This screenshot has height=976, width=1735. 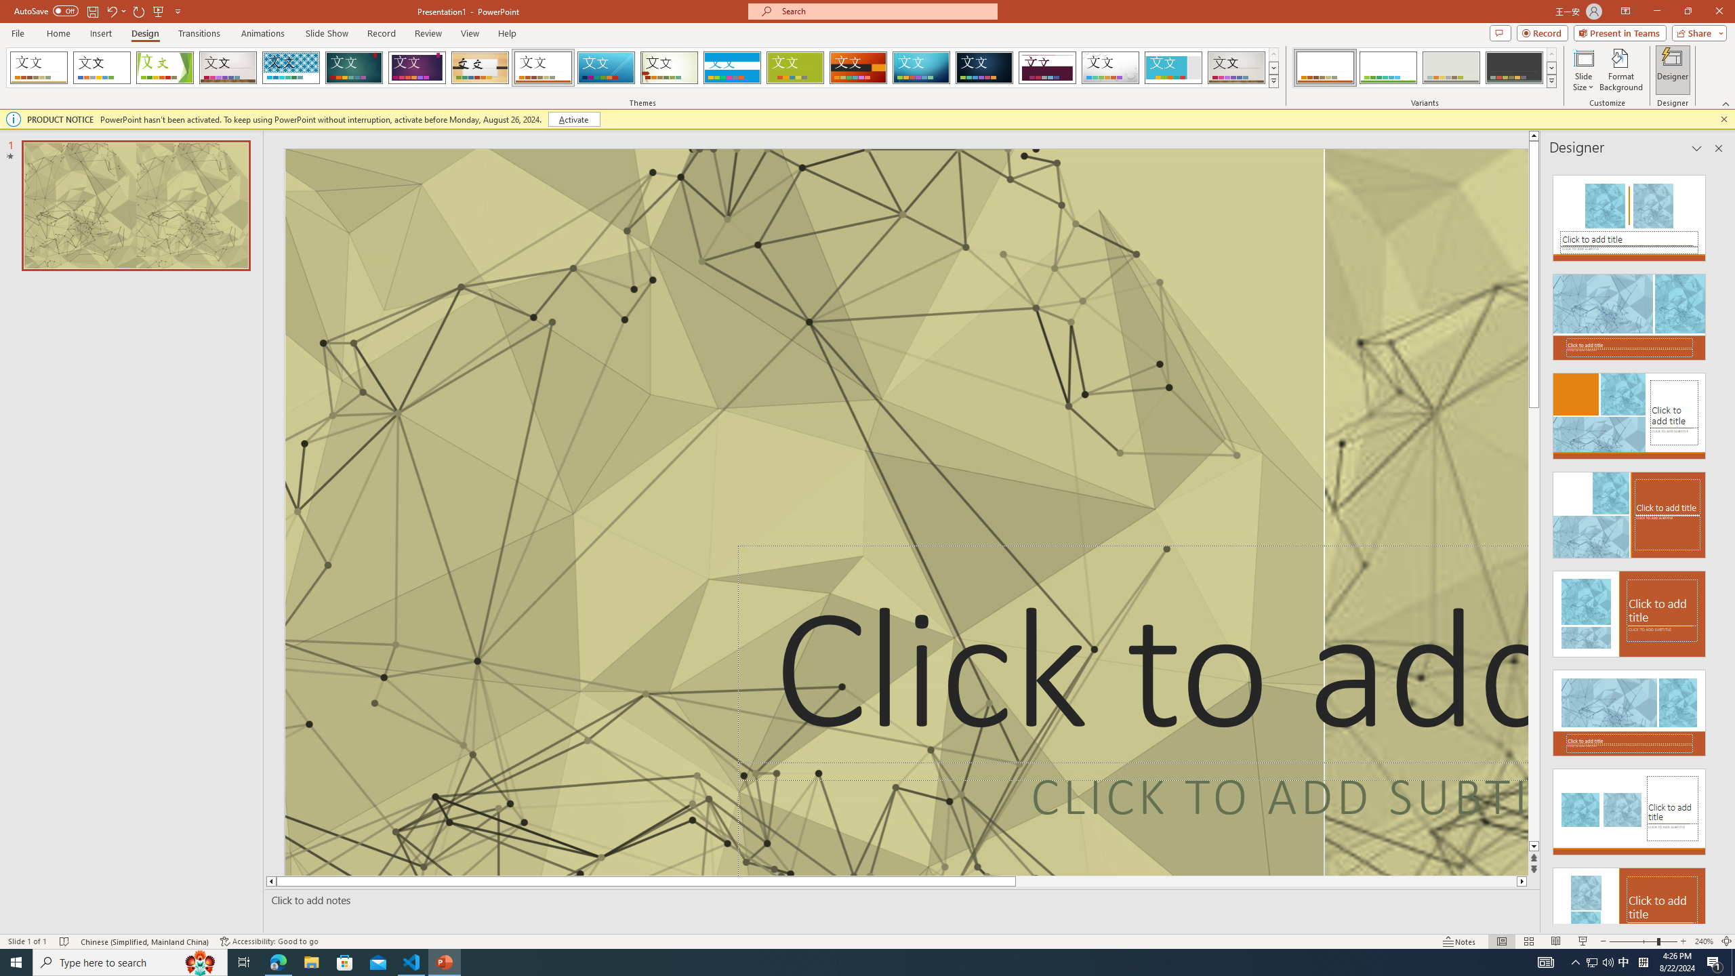 What do you see at coordinates (1110, 68) in the screenshot?
I see `Droplet` at bounding box center [1110, 68].